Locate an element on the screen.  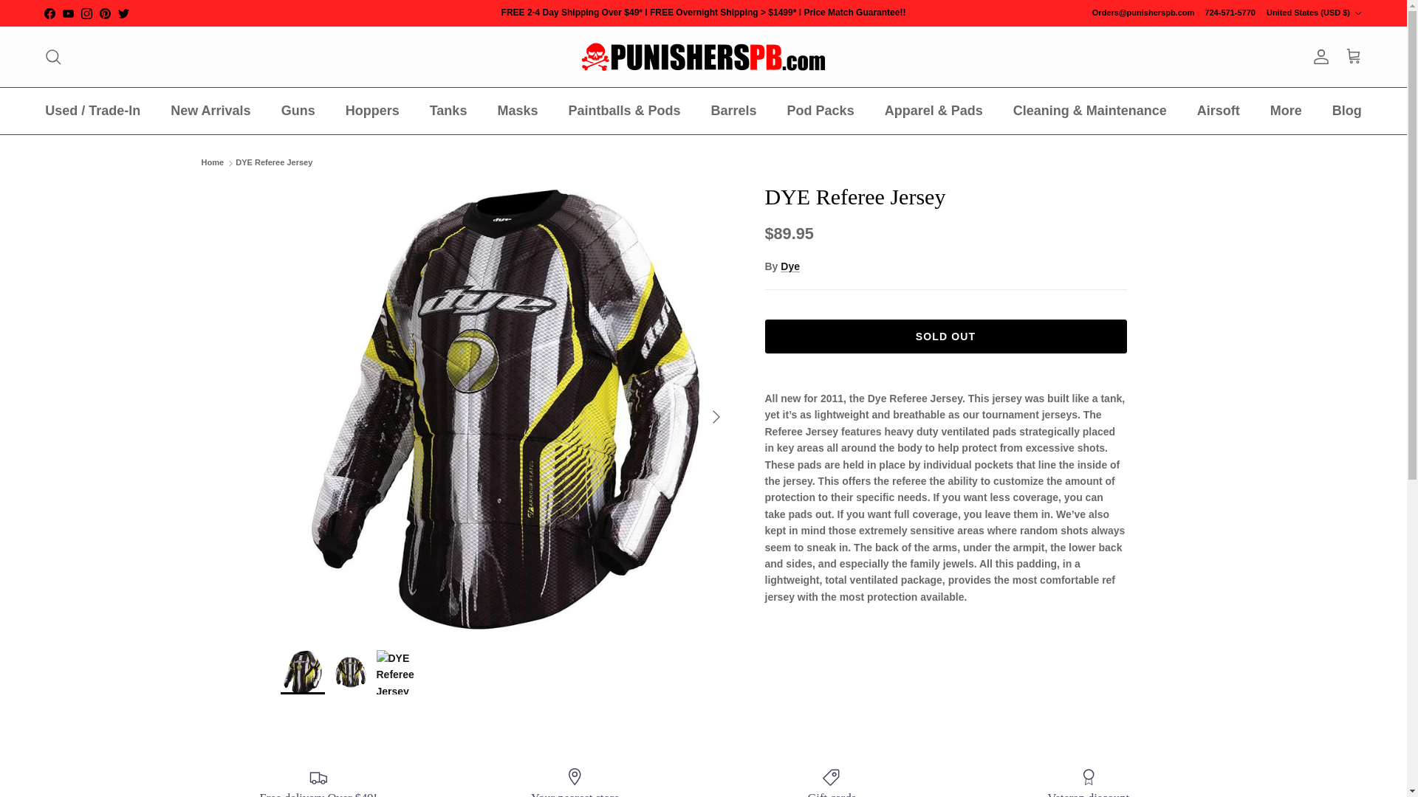
Punishers Paintball on Facebook is located at coordinates (49, 12).